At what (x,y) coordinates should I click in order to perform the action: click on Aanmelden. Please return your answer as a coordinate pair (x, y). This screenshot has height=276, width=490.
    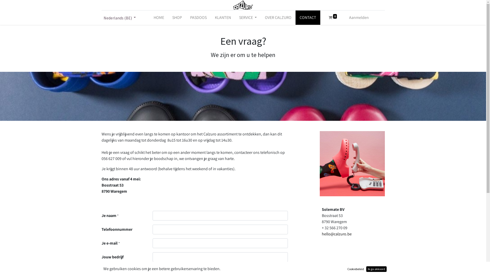
    Looking at the image, I should click on (359, 18).